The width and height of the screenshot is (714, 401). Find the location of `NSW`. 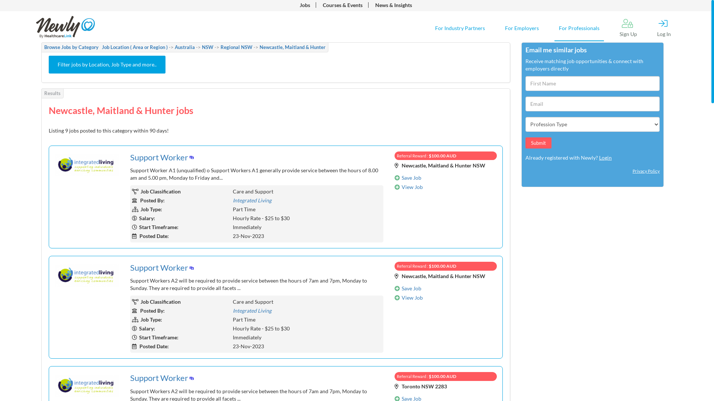

NSW is located at coordinates (208, 47).